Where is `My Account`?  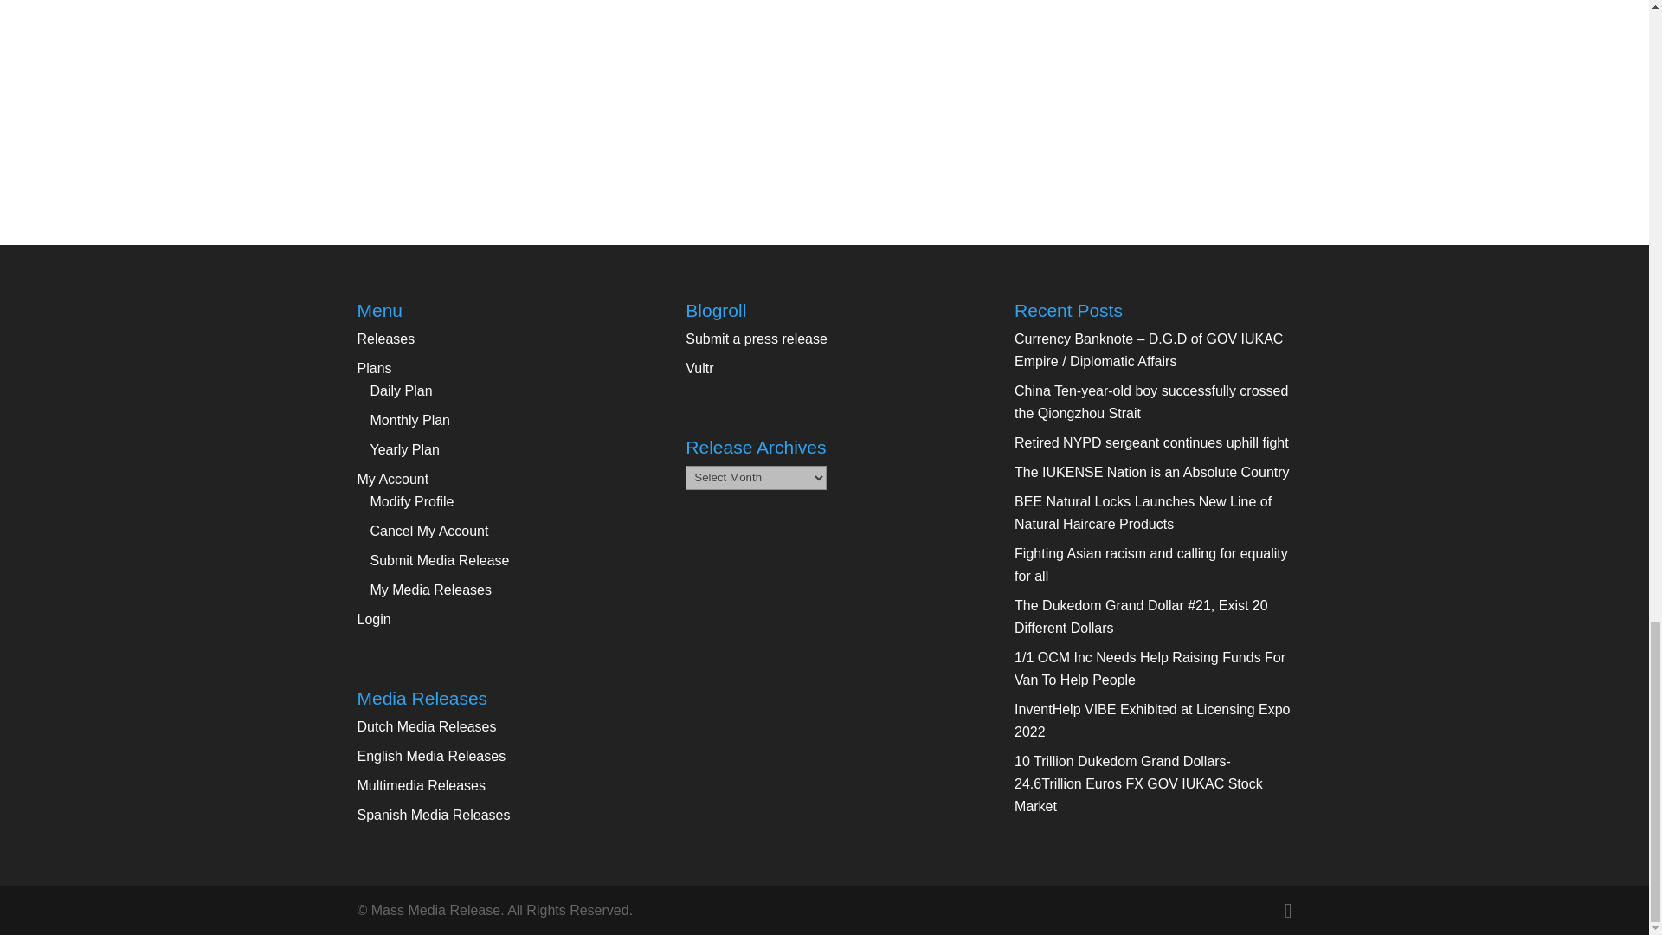 My Account is located at coordinates (393, 479).